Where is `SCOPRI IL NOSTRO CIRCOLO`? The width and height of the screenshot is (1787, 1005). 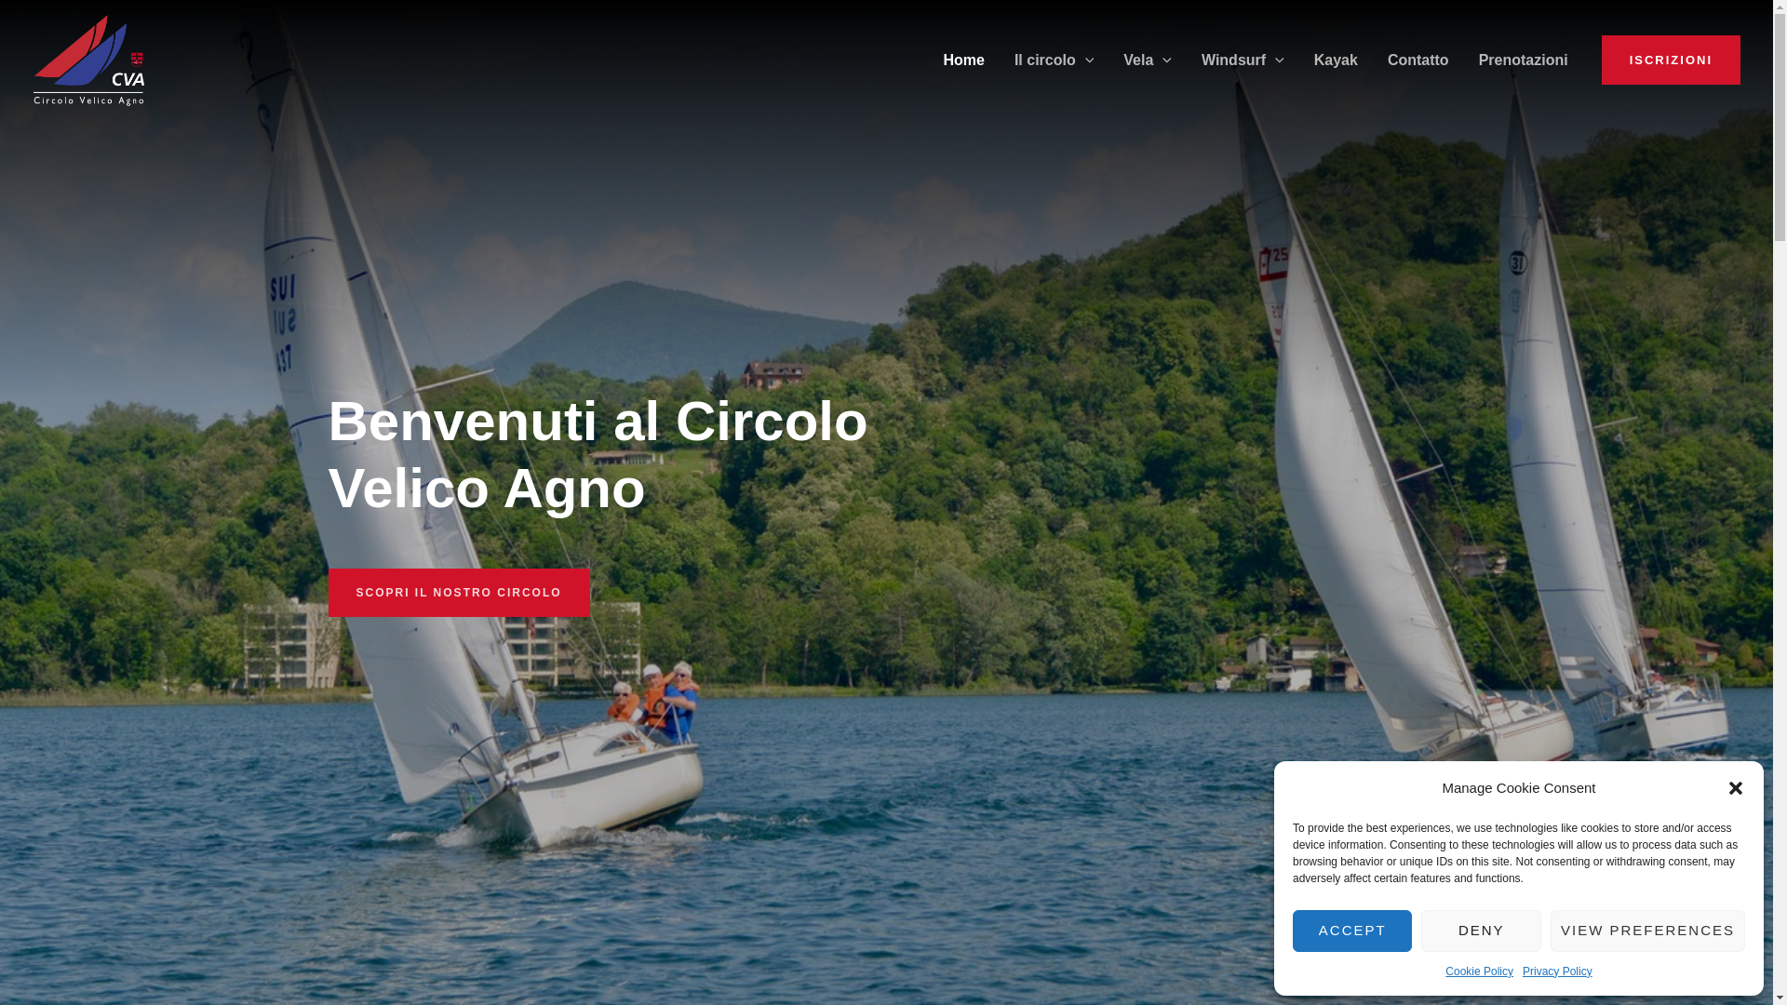 SCOPRI IL NOSTRO CIRCOLO is located at coordinates (458, 593).